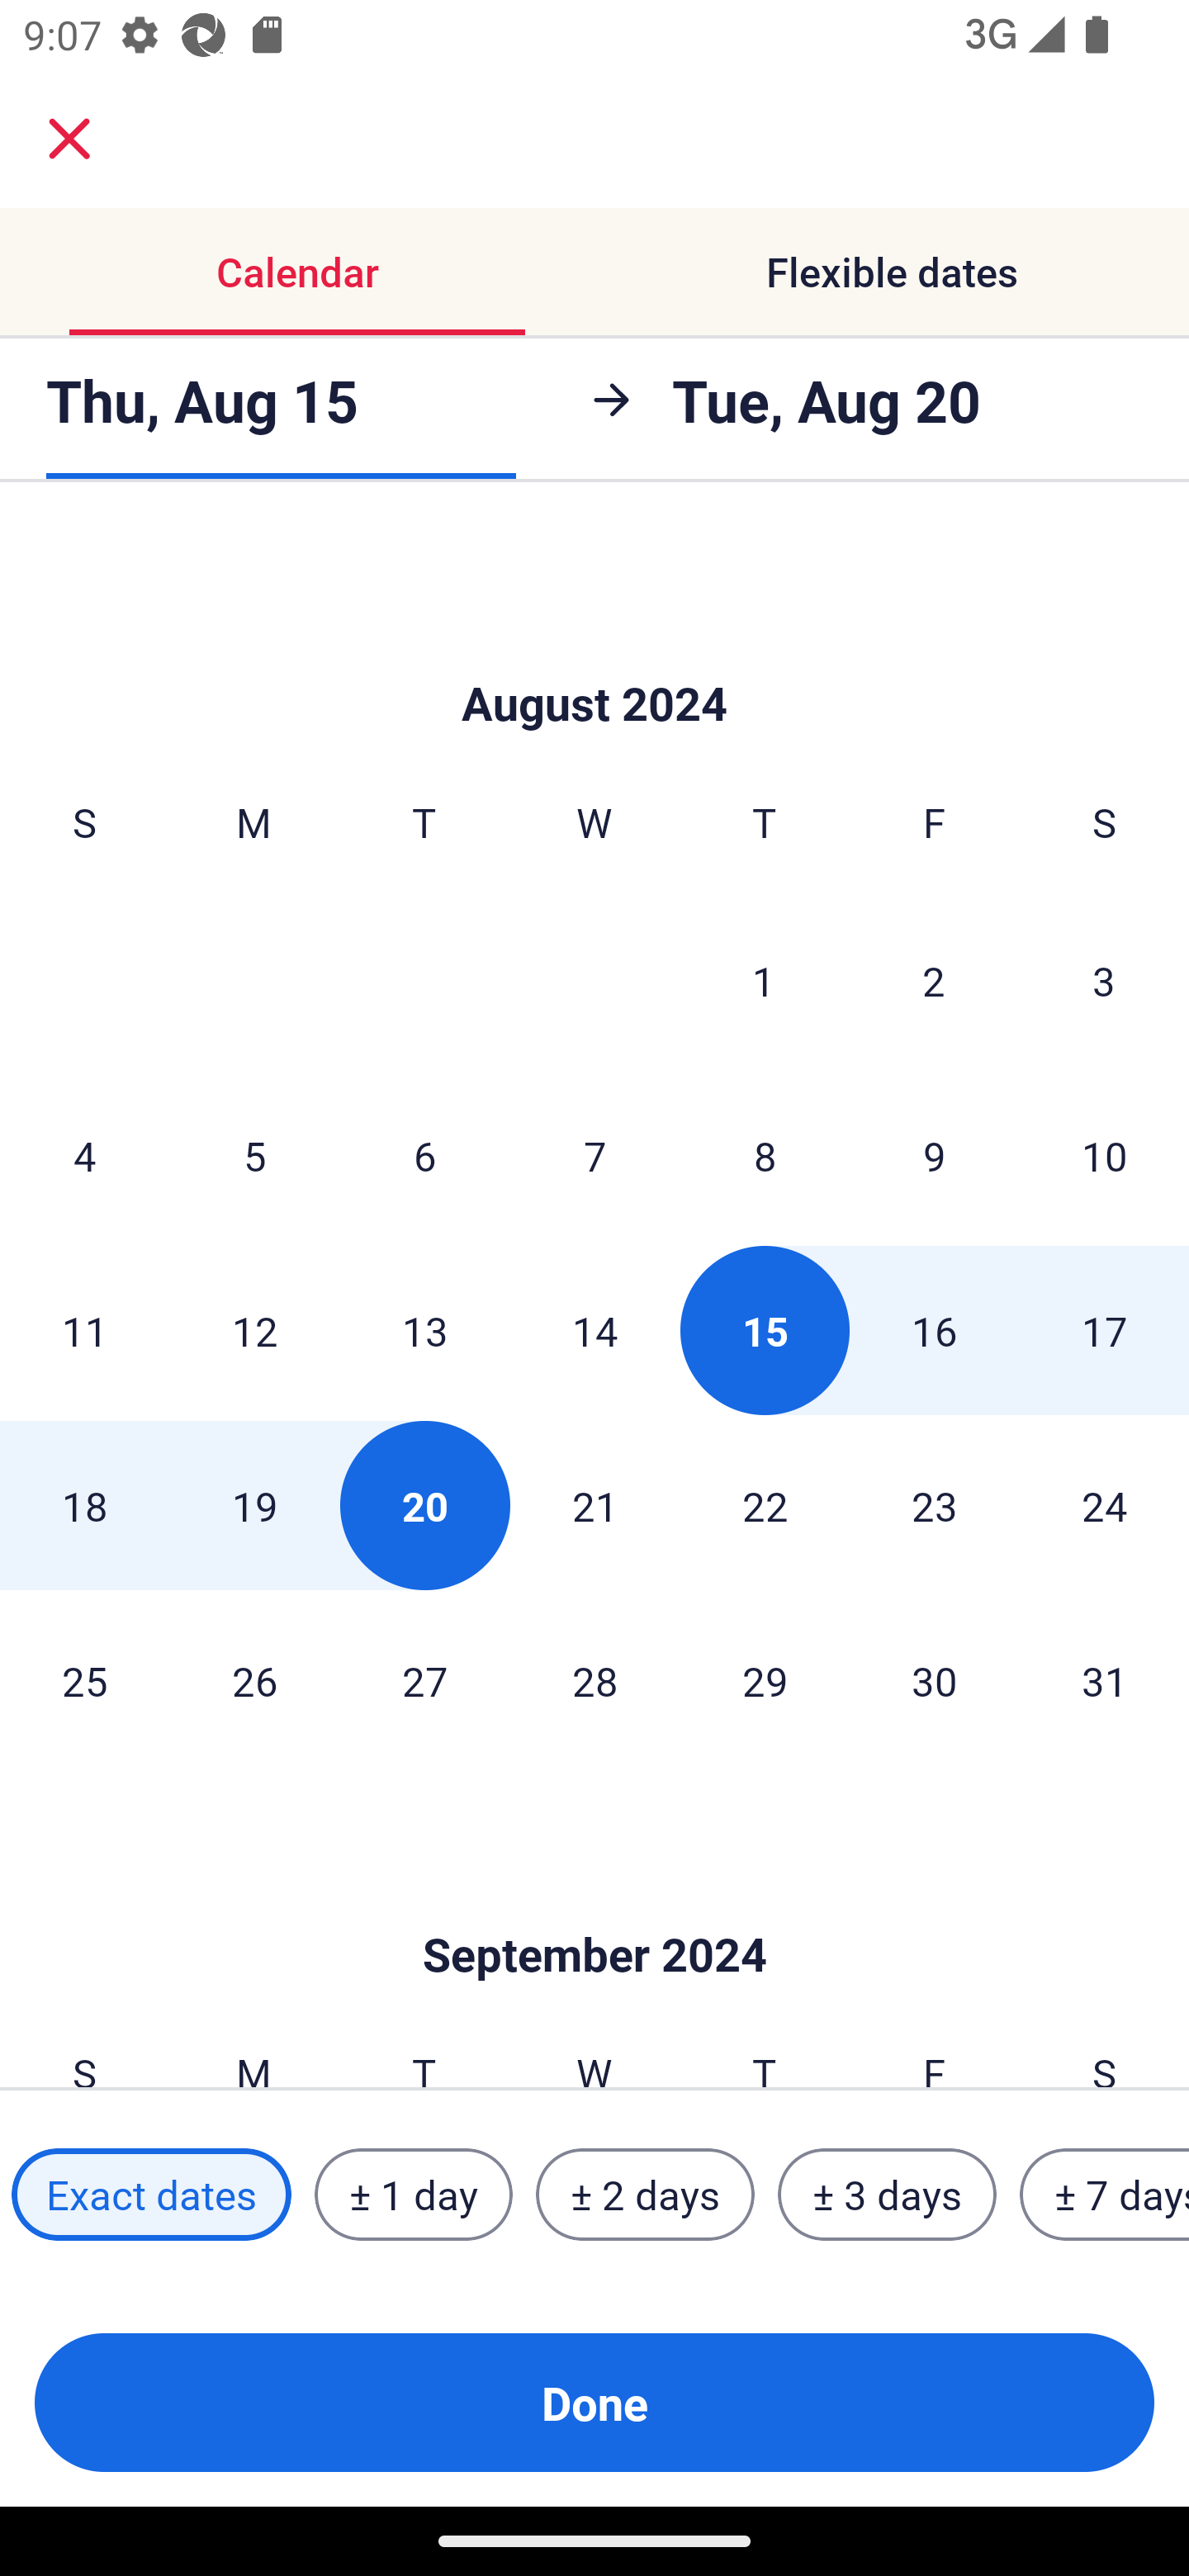  What do you see at coordinates (765, 1154) in the screenshot?
I see `8 Thursday, August 8, 2024` at bounding box center [765, 1154].